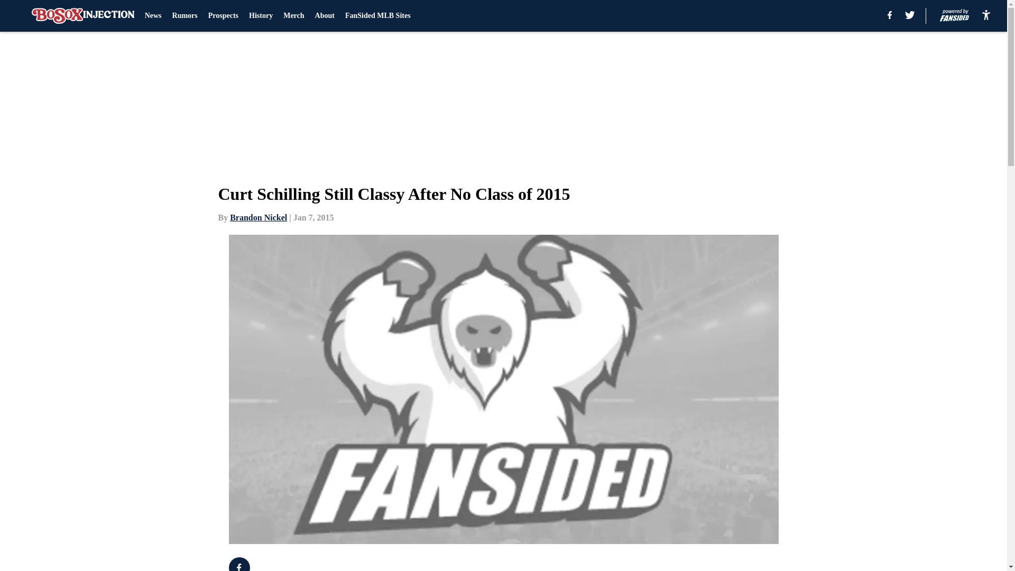  Describe the element at coordinates (261, 16) in the screenshot. I see `History` at that location.